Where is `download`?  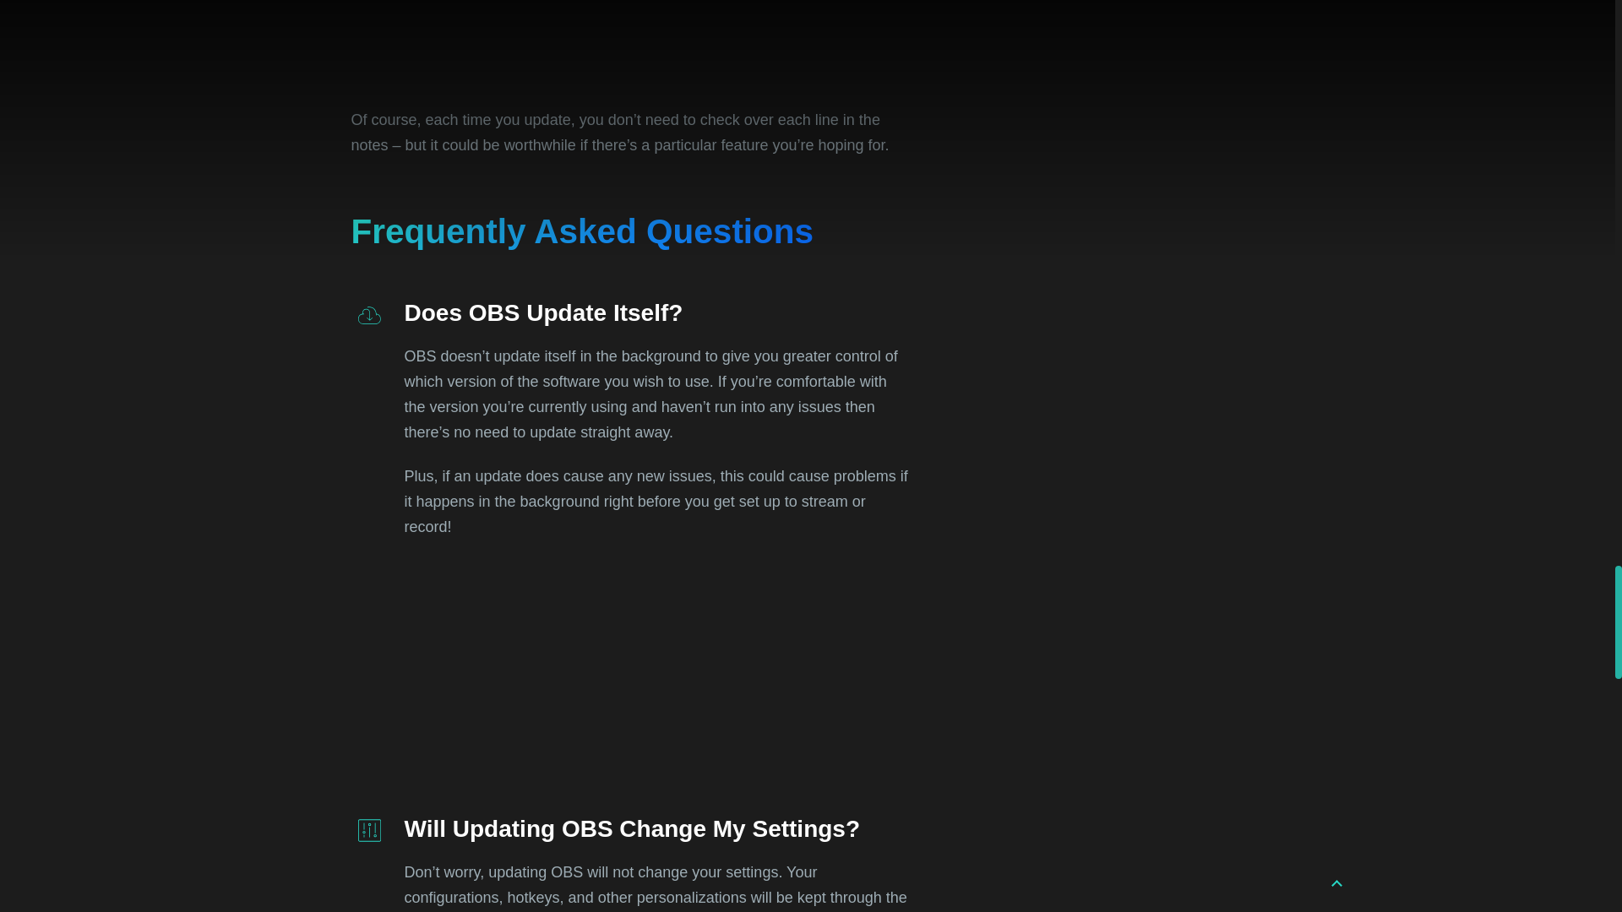
download is located at coordinates (370, 314).